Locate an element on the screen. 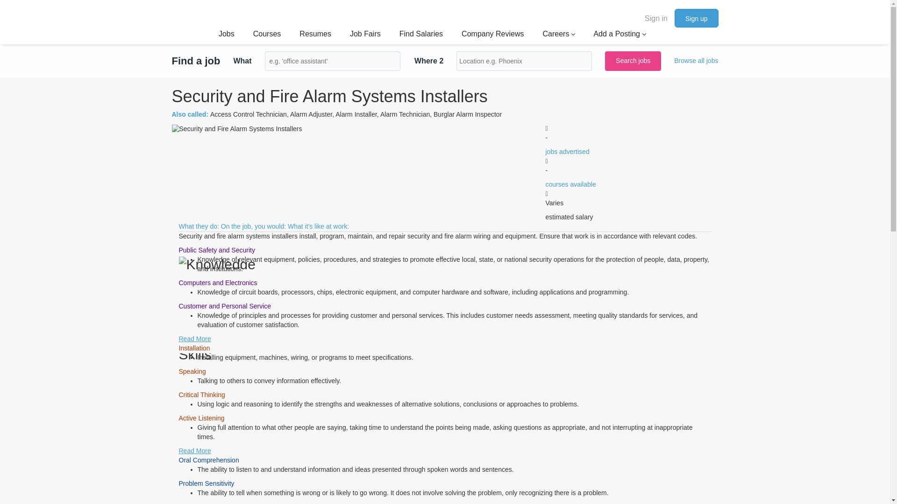  Read More is located at coordinates (194, 451).